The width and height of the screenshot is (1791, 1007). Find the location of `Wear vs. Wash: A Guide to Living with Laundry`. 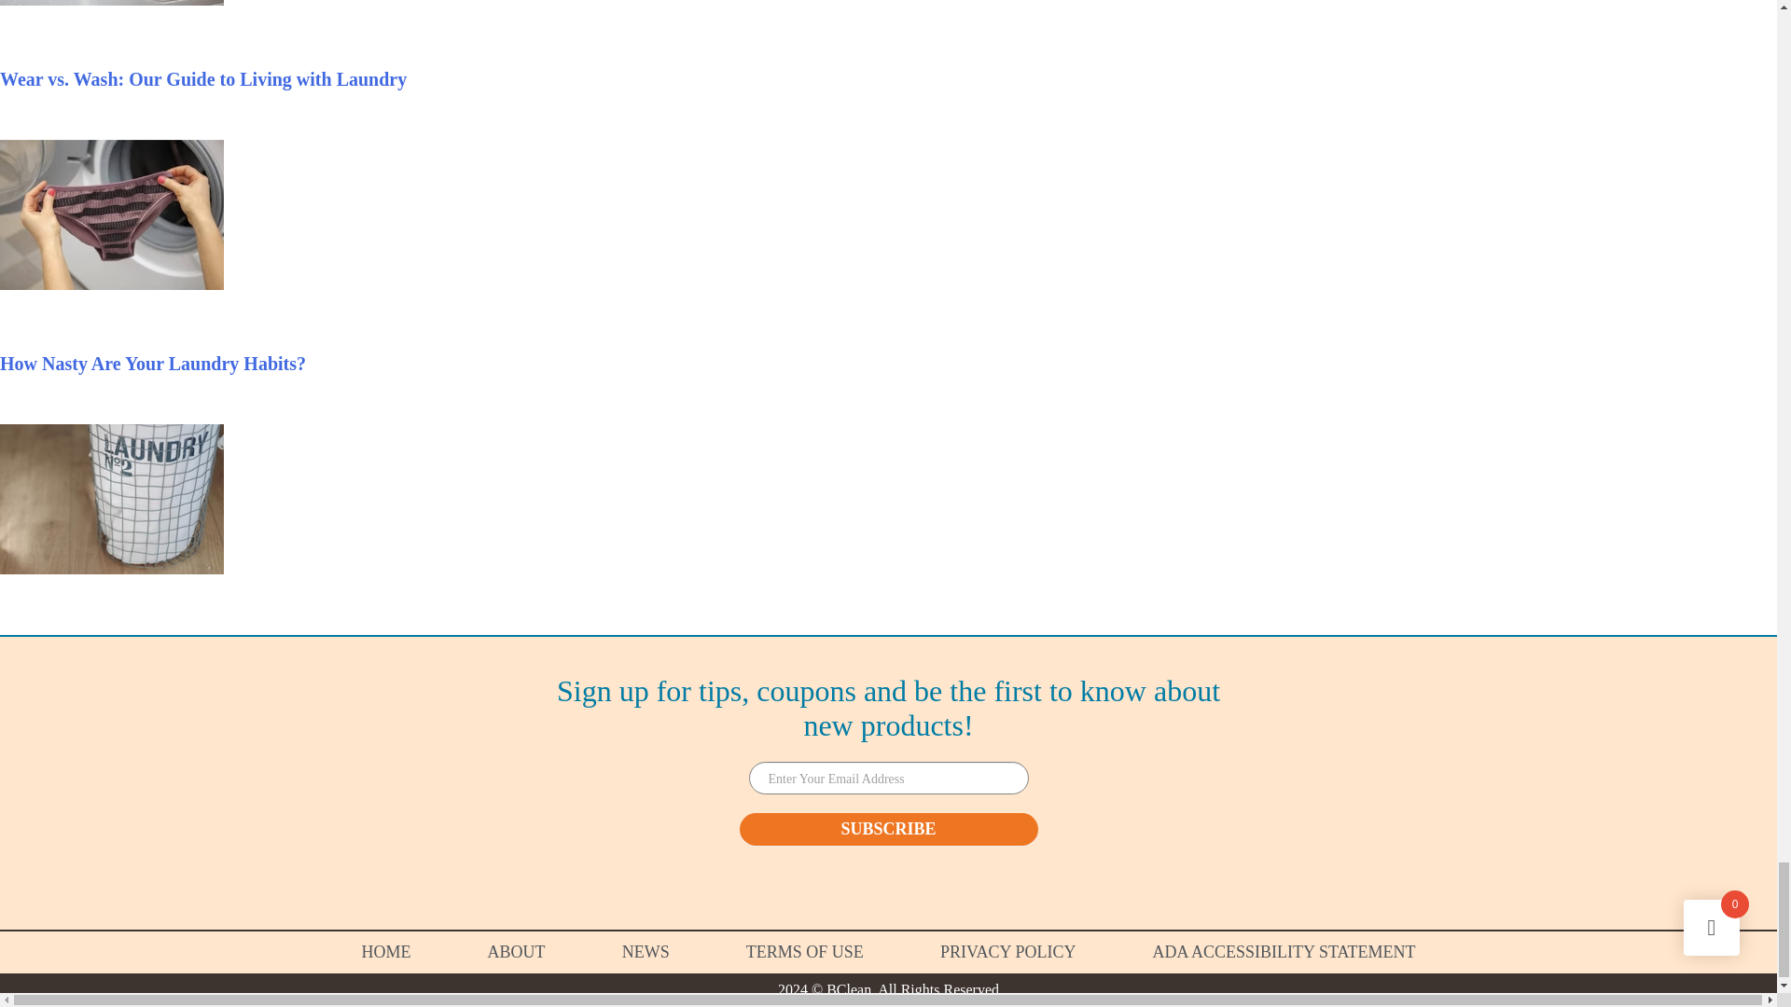

Wear vs. Wash: A Guide to Living with Laundry is located at coordinates (203, 79).